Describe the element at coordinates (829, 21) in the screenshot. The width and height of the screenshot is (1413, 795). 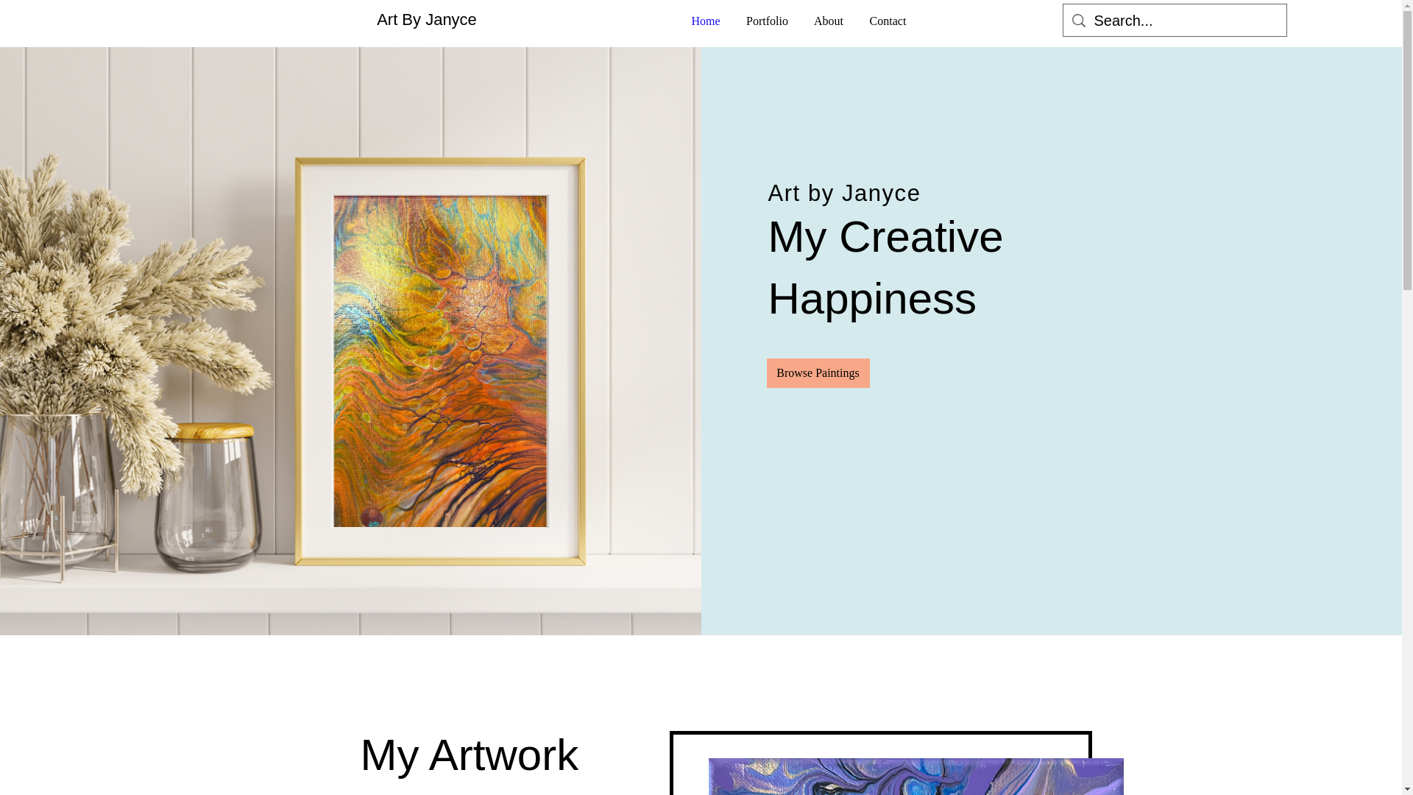
I see `About` at that location.